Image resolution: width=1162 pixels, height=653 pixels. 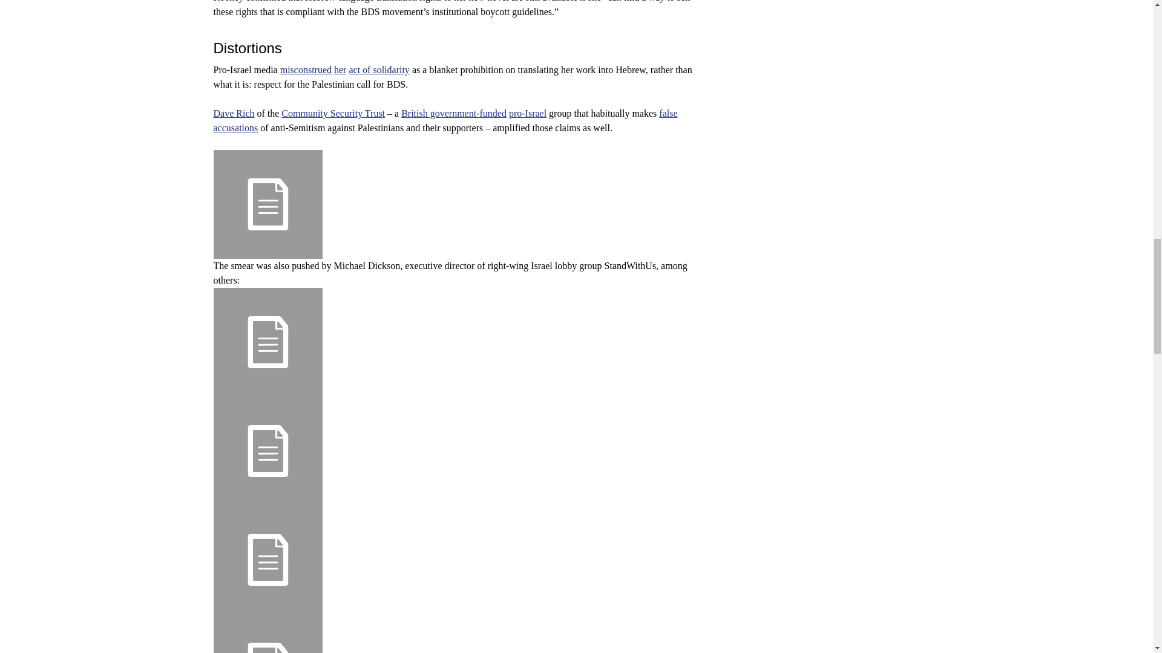 What do you see at coordinates (305, 70) in the screenshot?
I see `misconstrued` at bounding box center [305, 70].